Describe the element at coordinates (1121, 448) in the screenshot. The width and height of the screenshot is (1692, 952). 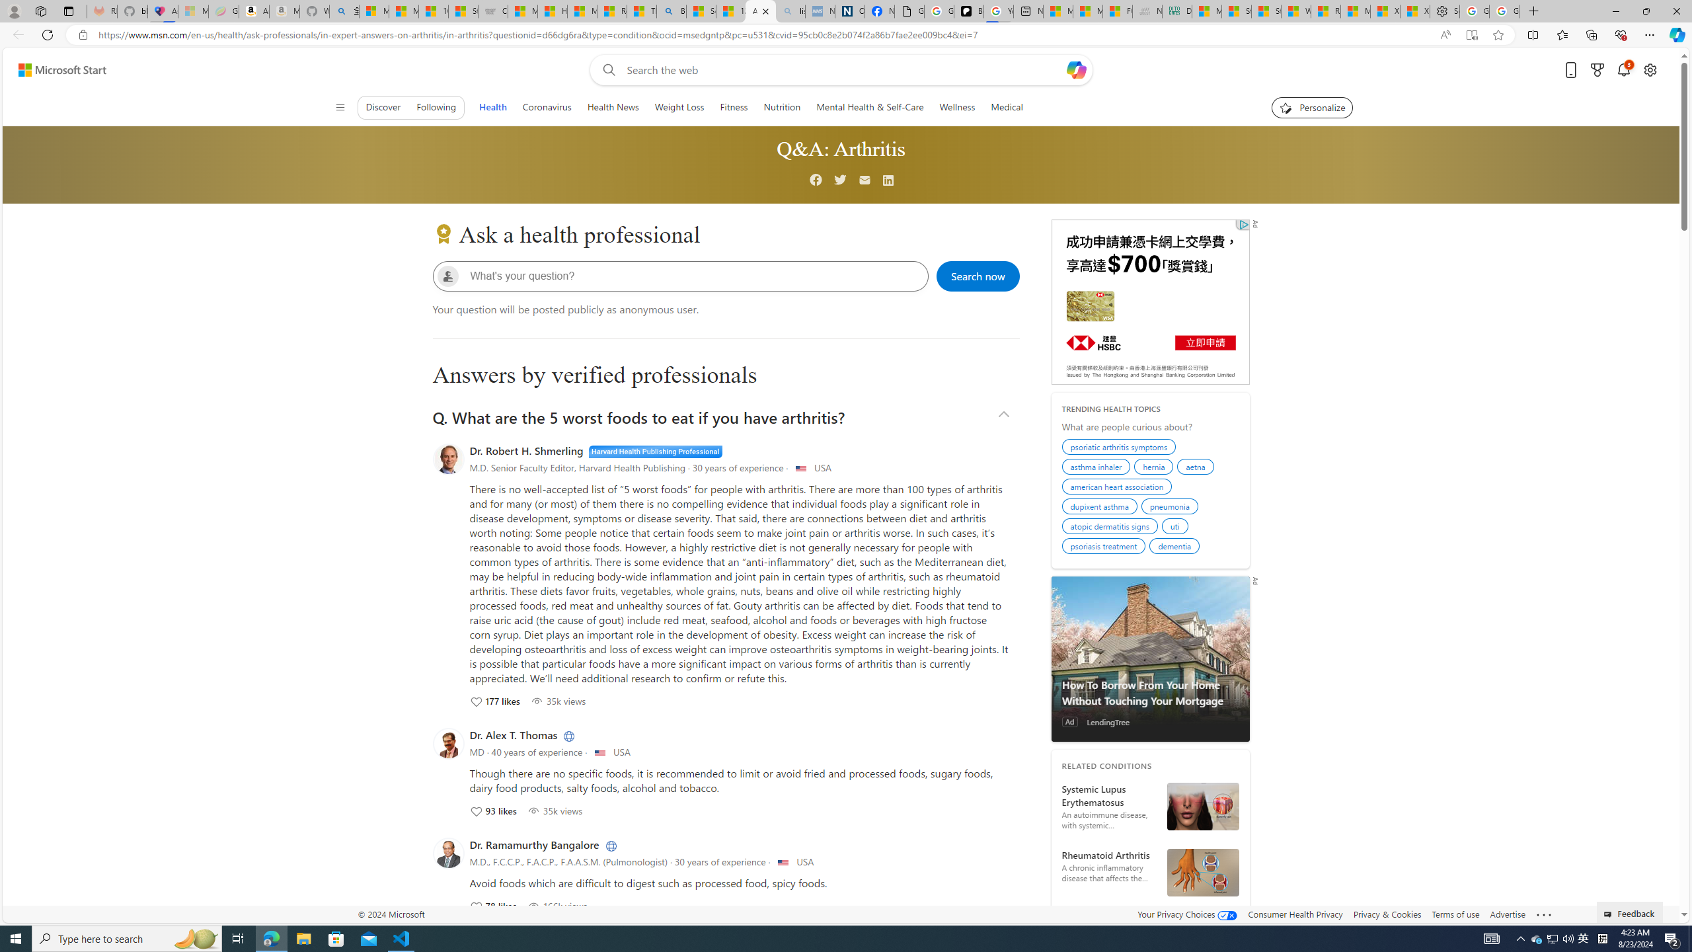
I see `psoriatic arthritis symptoms` at that location.